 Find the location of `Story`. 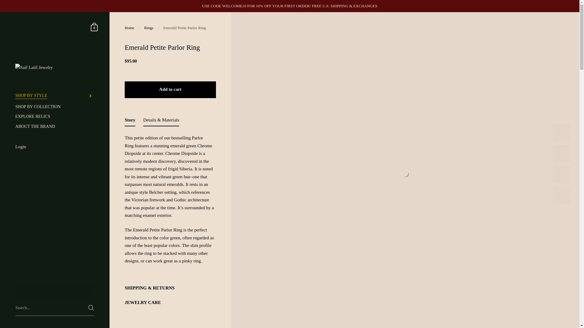

Story is located at coordinates (130, 121).